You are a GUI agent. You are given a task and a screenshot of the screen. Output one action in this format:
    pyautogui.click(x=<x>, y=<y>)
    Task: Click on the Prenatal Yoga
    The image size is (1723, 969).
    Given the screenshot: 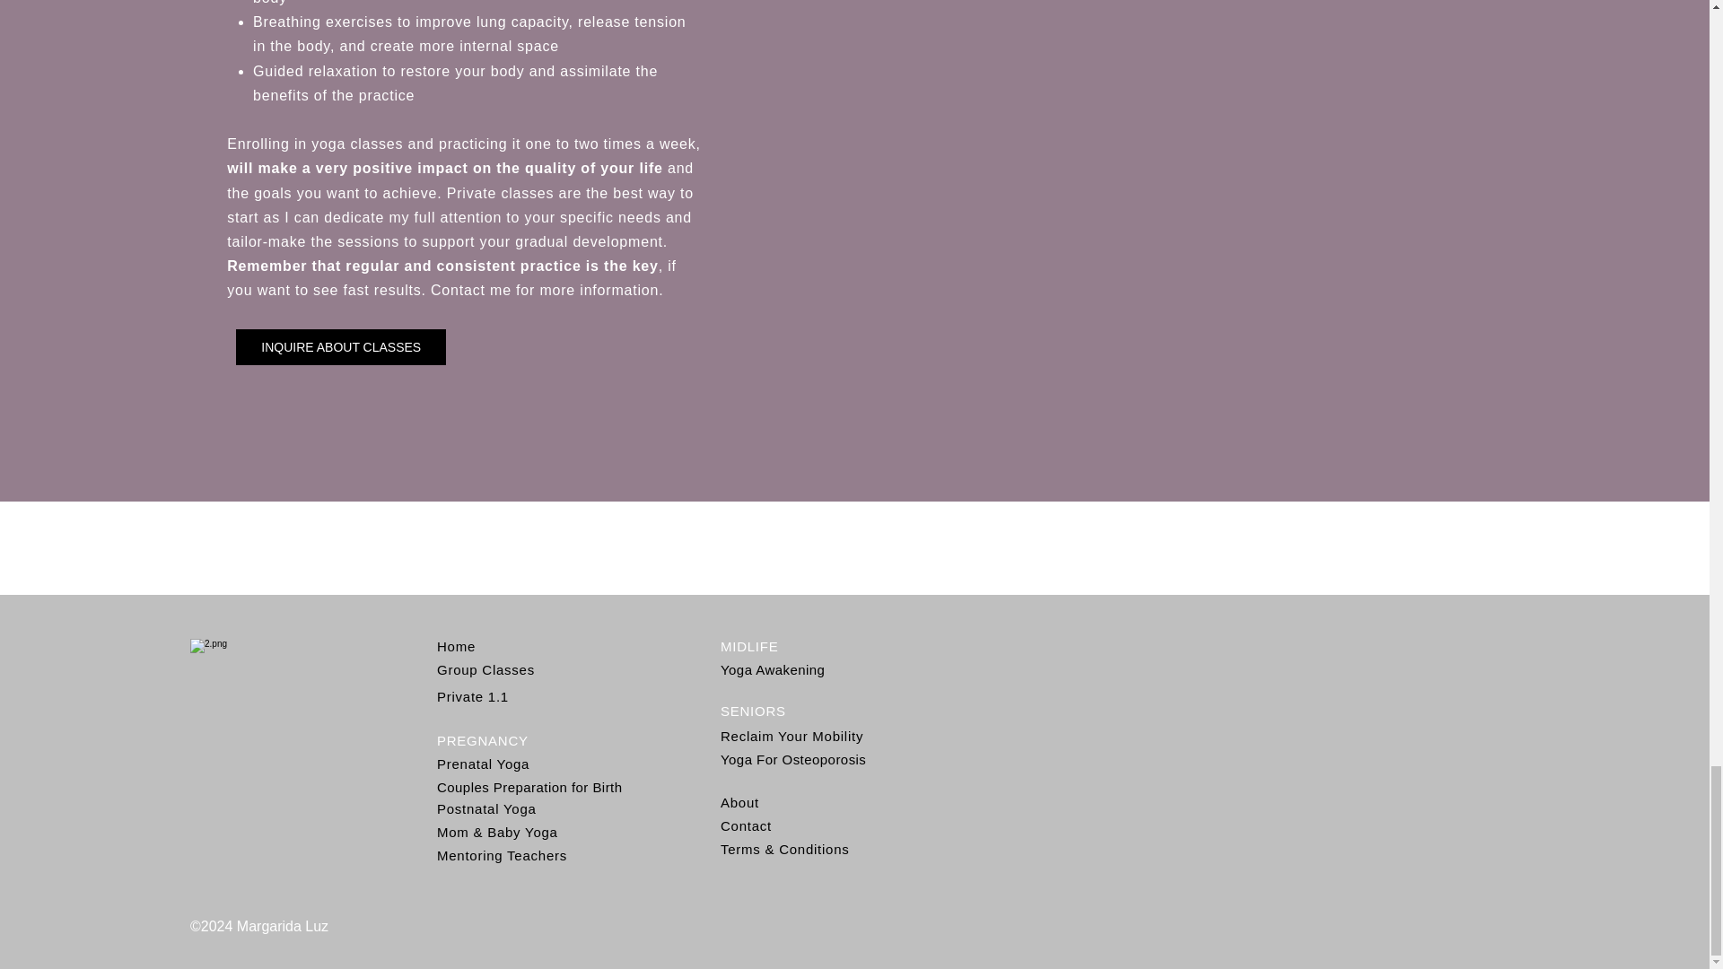 What is the action you would take?
    pyautogui.click(x=483, y=764)
    